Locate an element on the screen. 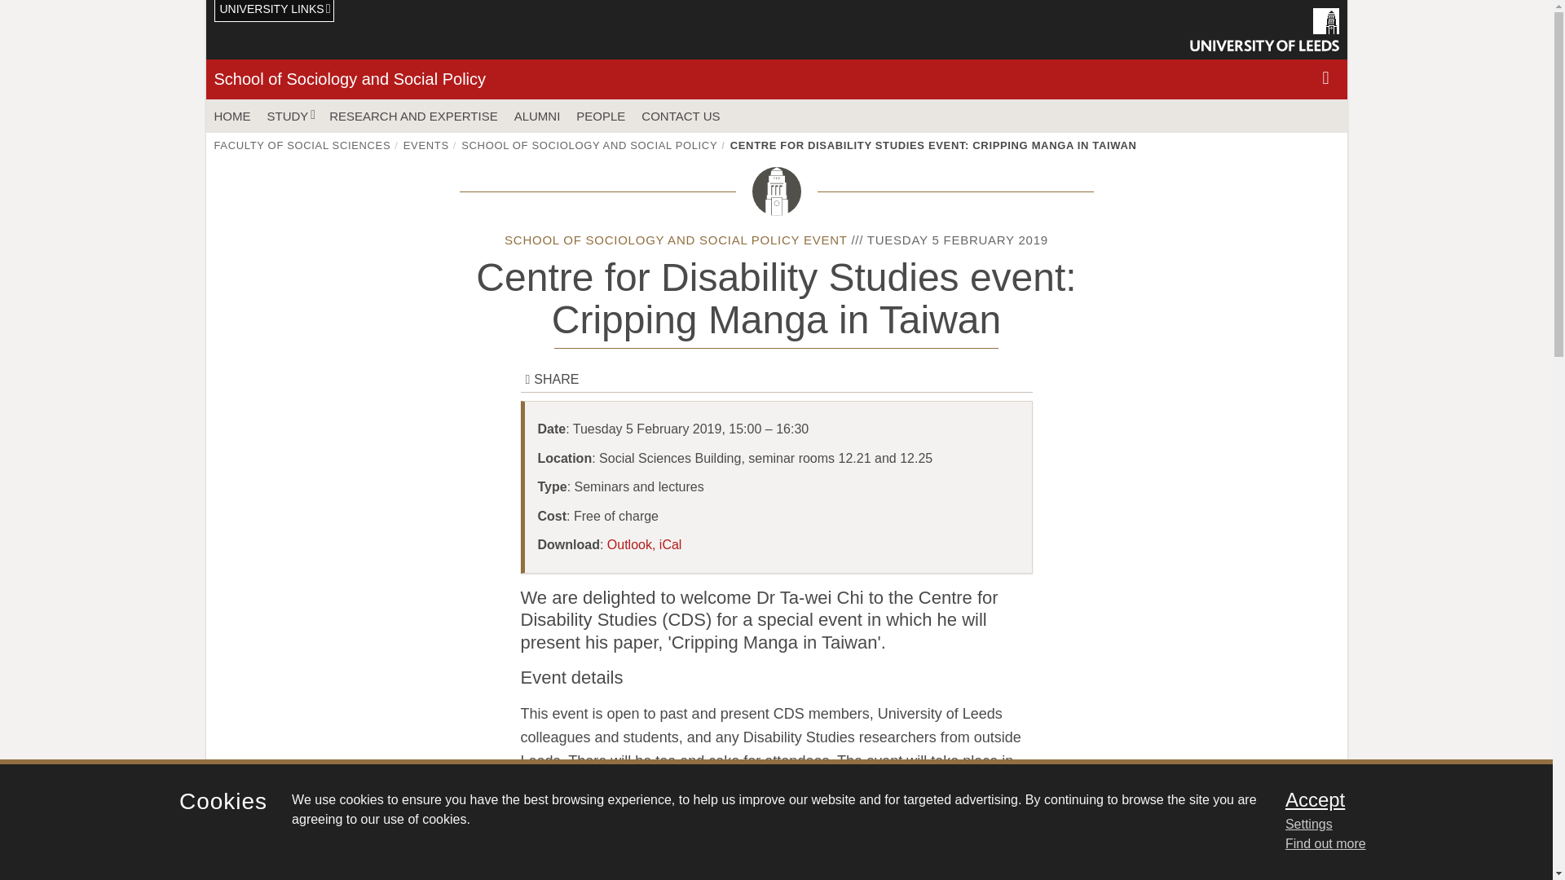 This screenshot has height=880, width=1565. Find out more is located at coordinates (1325, 844).